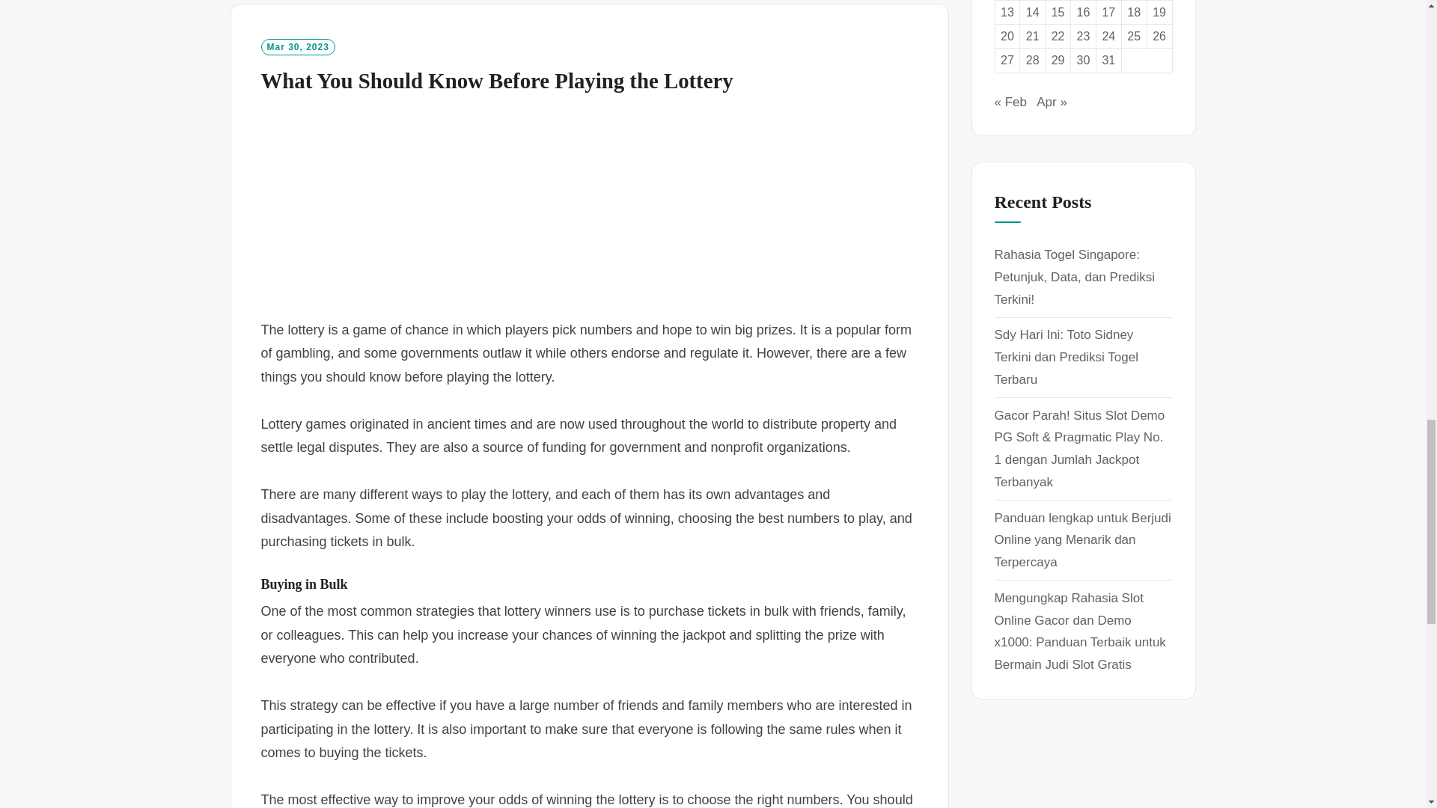 The width and height of the screenshot is (1437, 808). What do you see at coordinates (496, 81) in the screenshot?
I see `What You Should Know Before Playing the Lottery` at bounding box center [496, 81].